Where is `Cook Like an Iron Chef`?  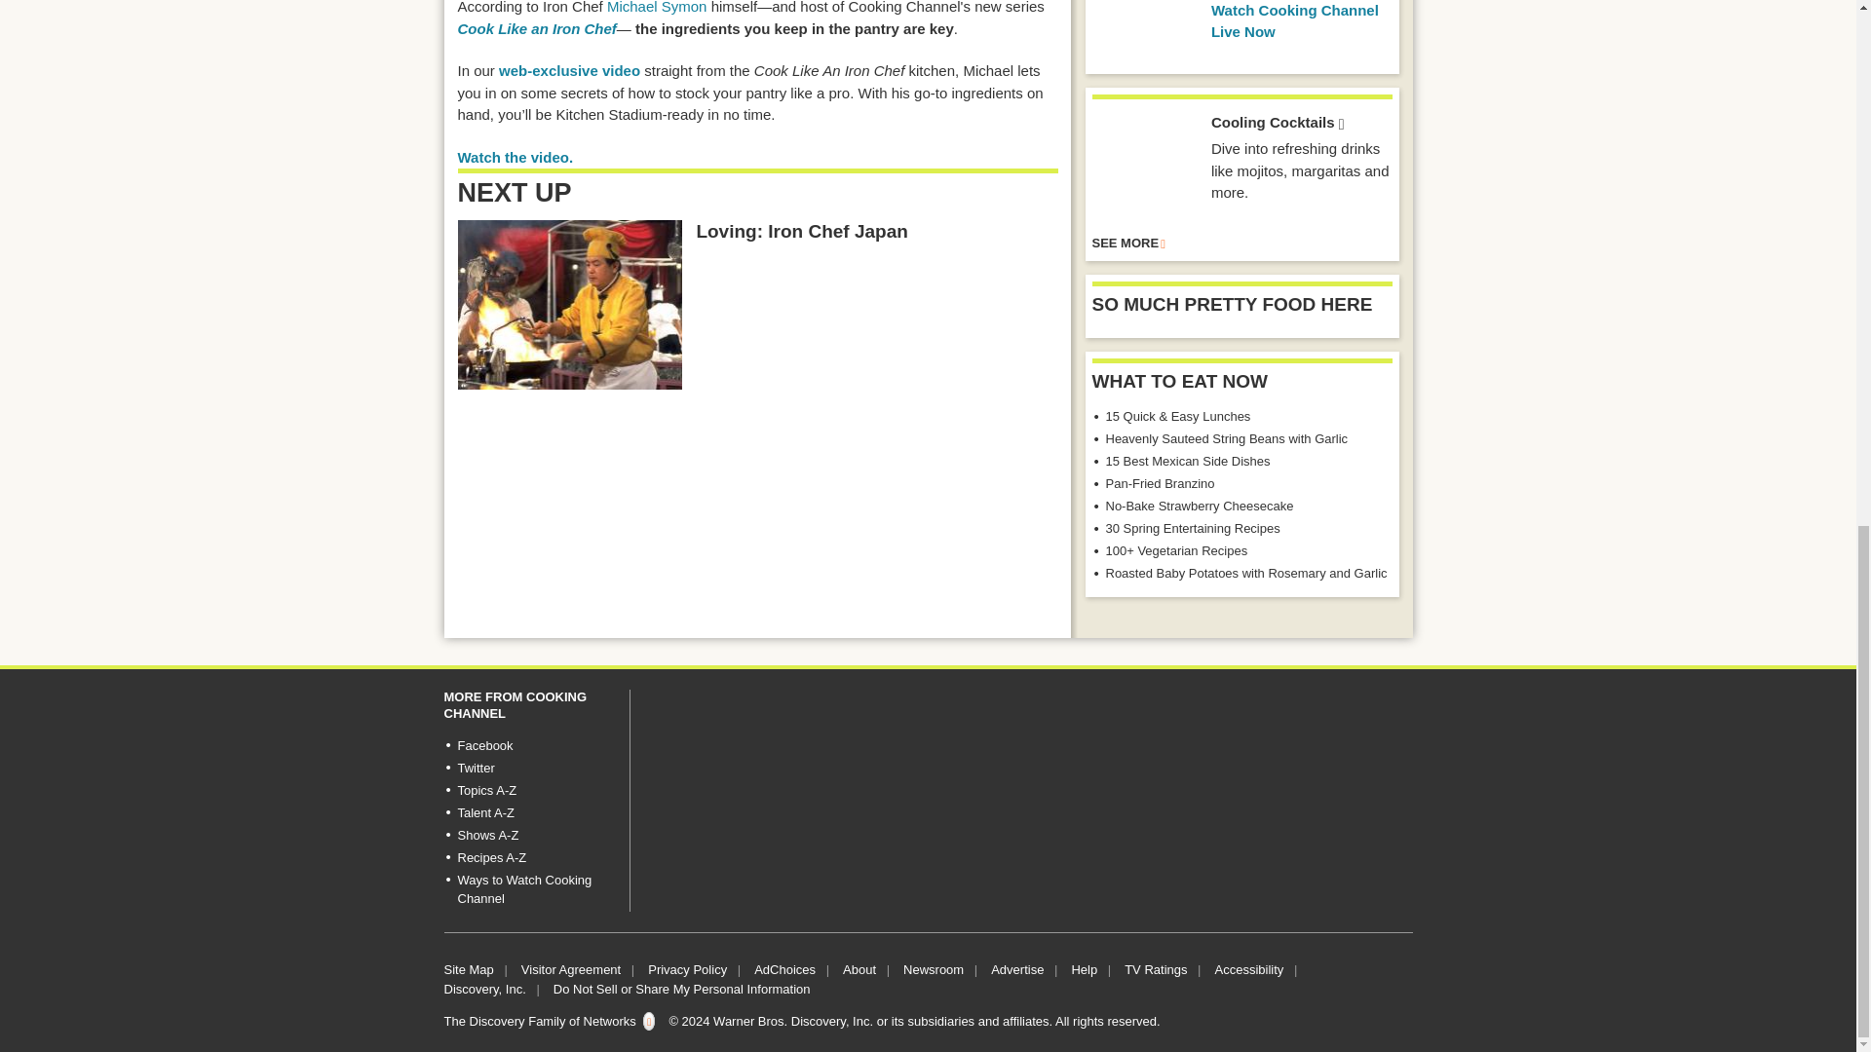 Cook Like an Iron Chef is located at coordinates (538, 27).